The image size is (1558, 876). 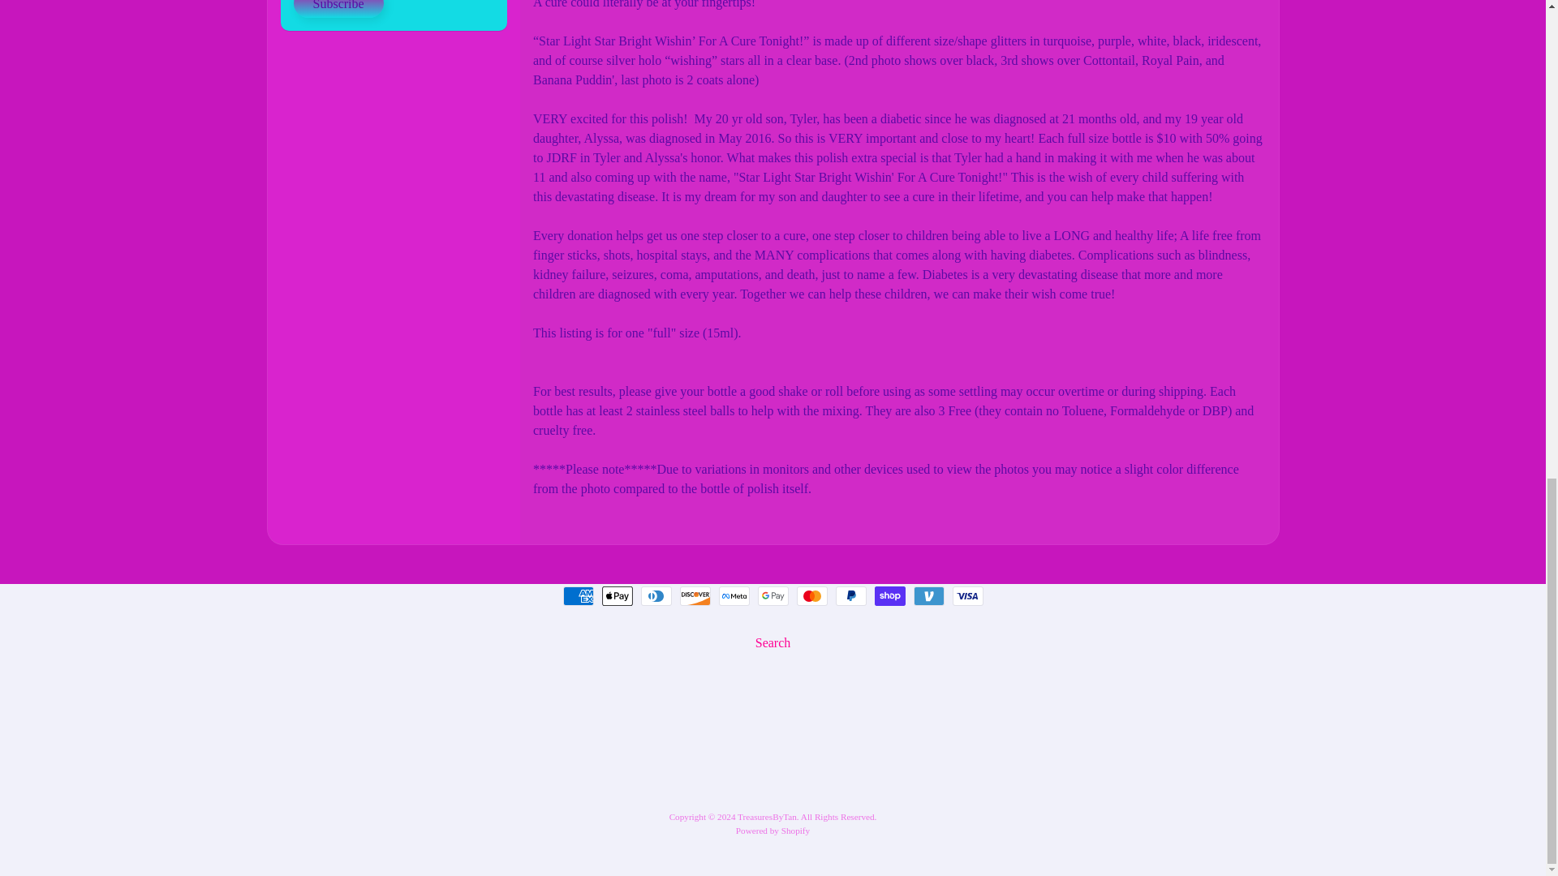 I want to click on Google Pay, so click(x=773, y=595).